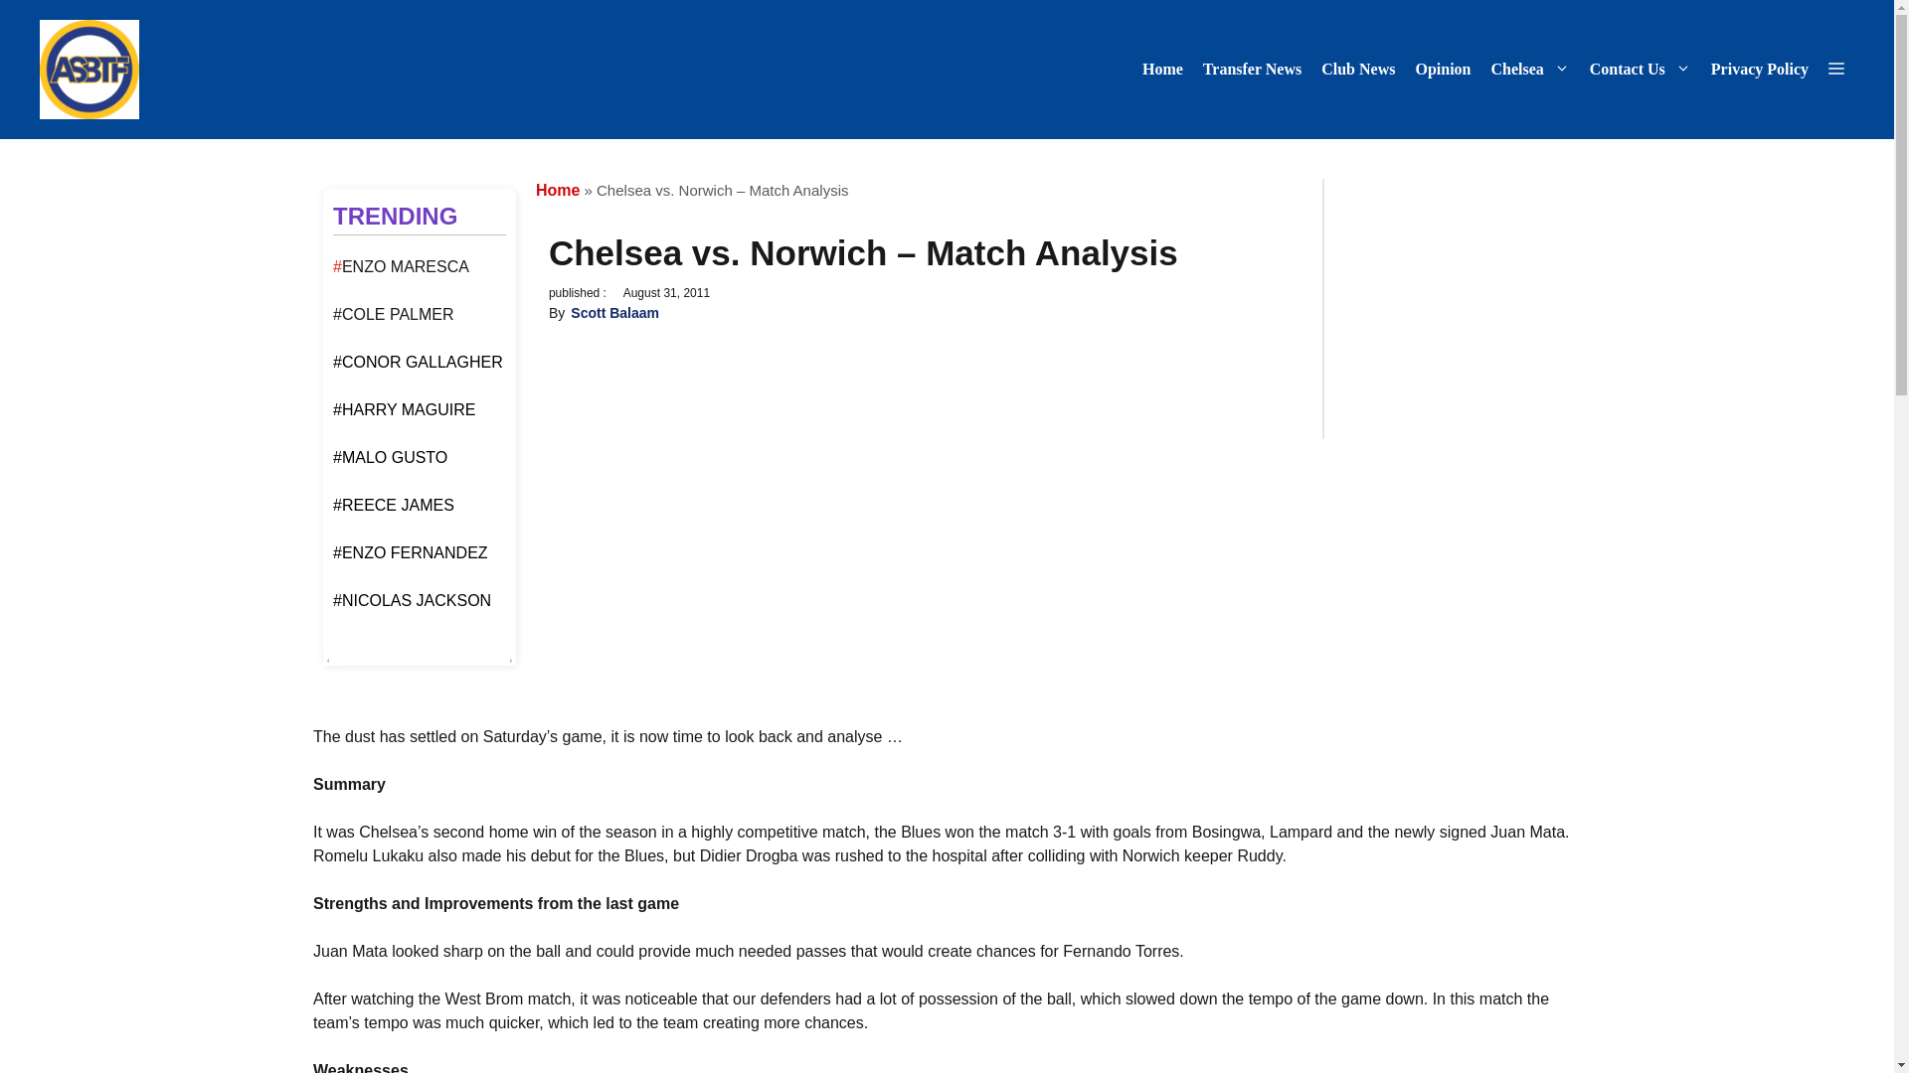 This screenshot has height=1073, width=1909. What do you see at coordinates (1641, 70) in the screenshot?
I see `Contact Us` at bounding box center [1641, 70].